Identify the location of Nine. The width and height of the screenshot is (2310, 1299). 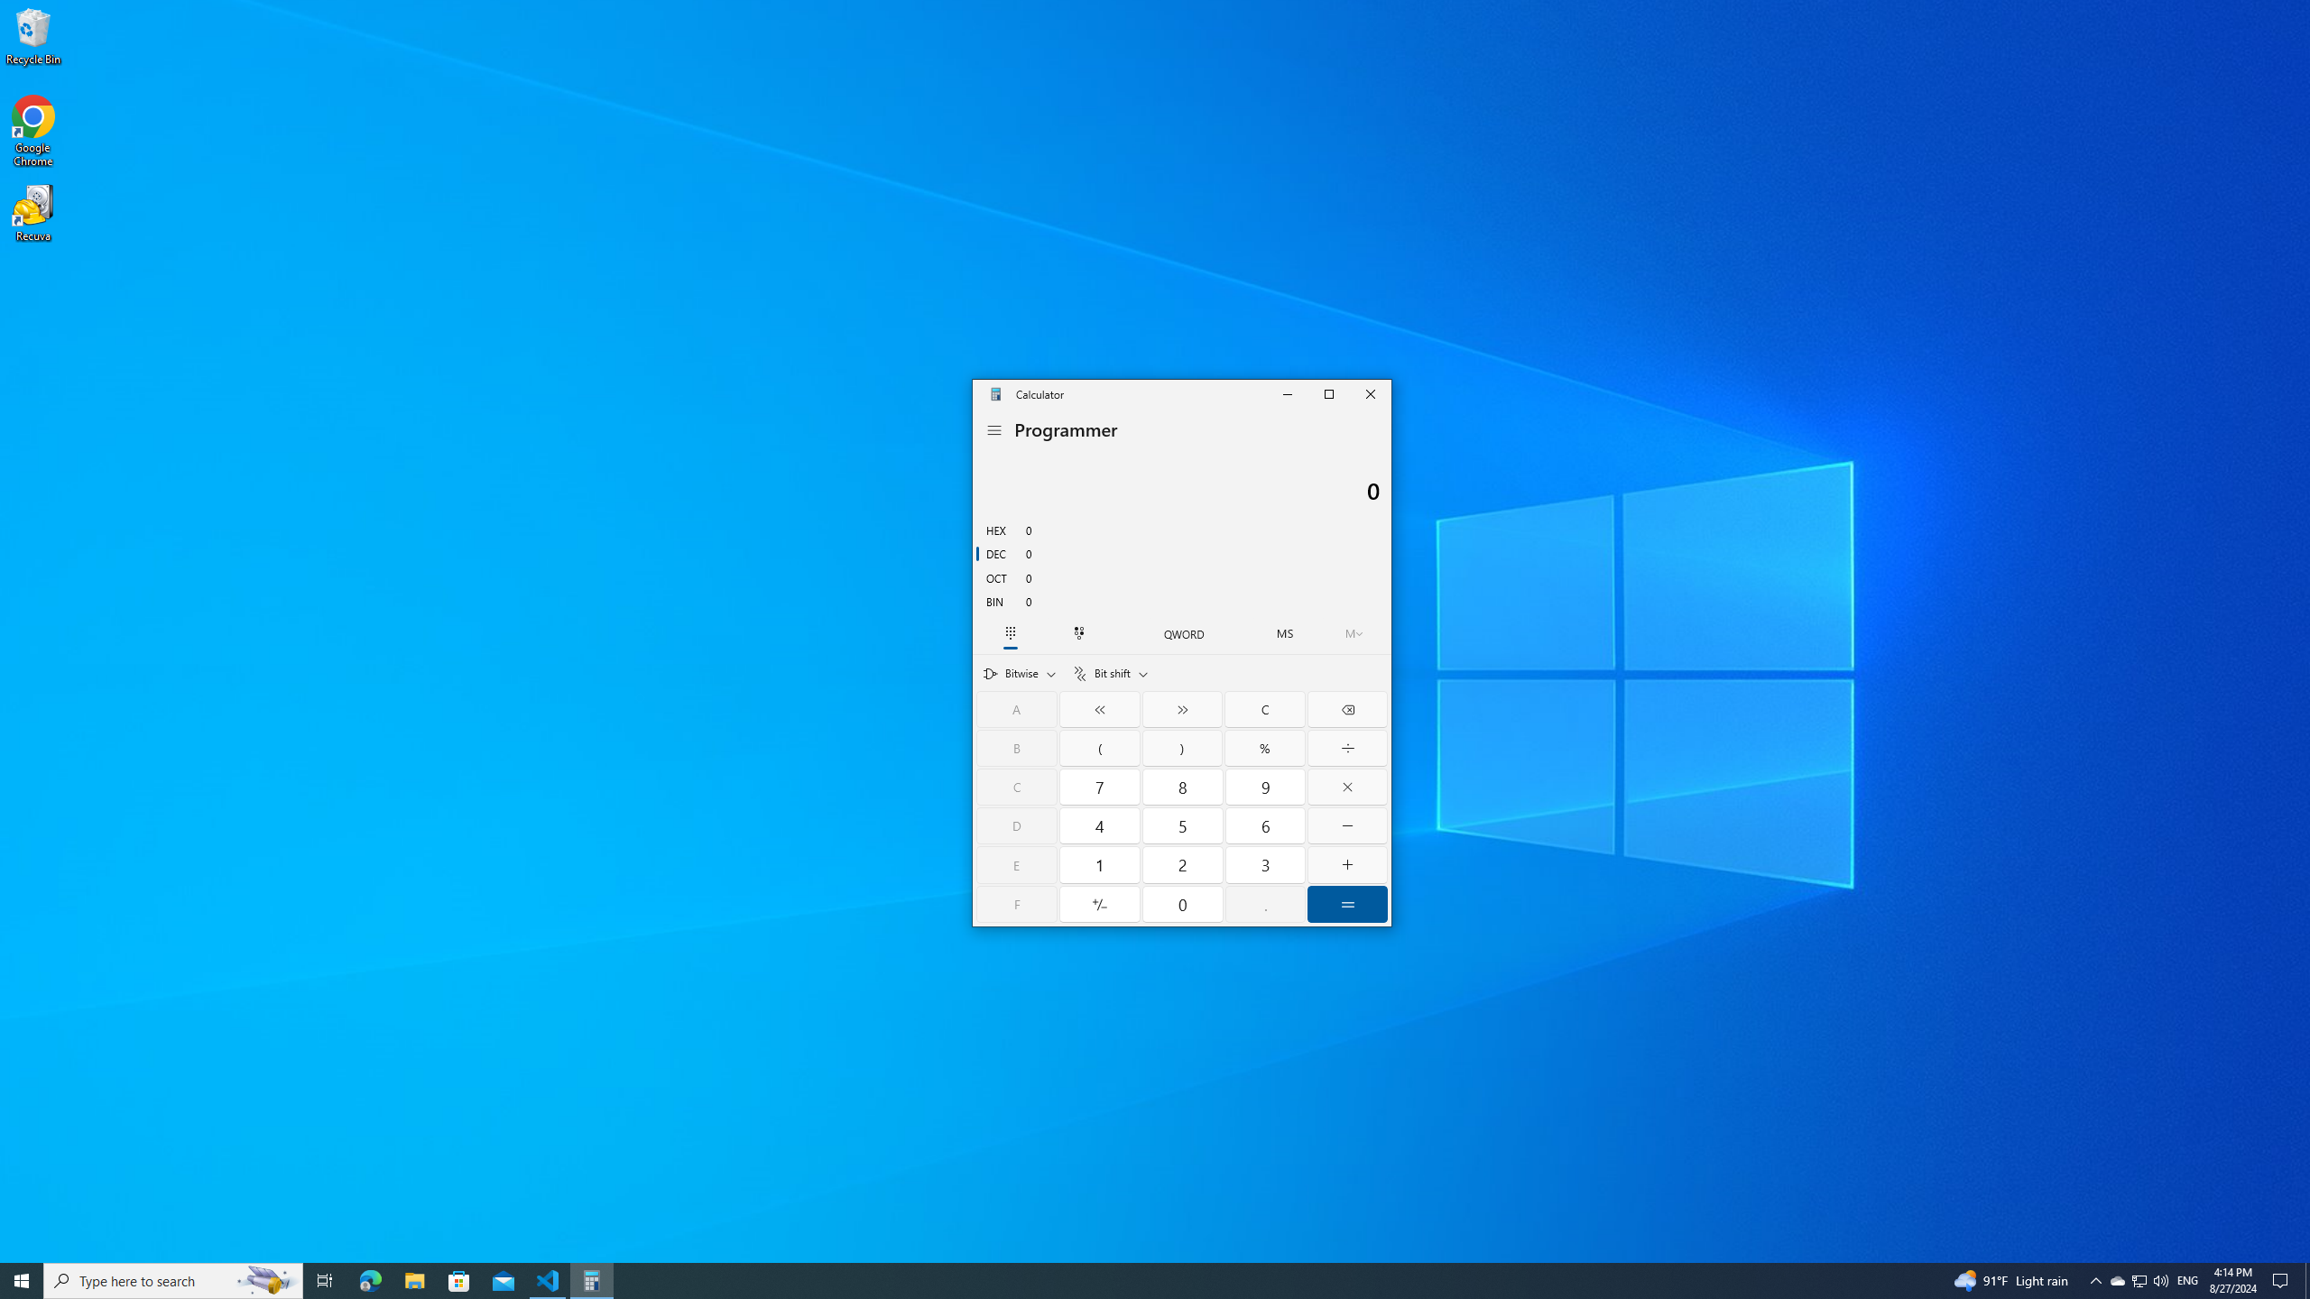
(1264, 787).